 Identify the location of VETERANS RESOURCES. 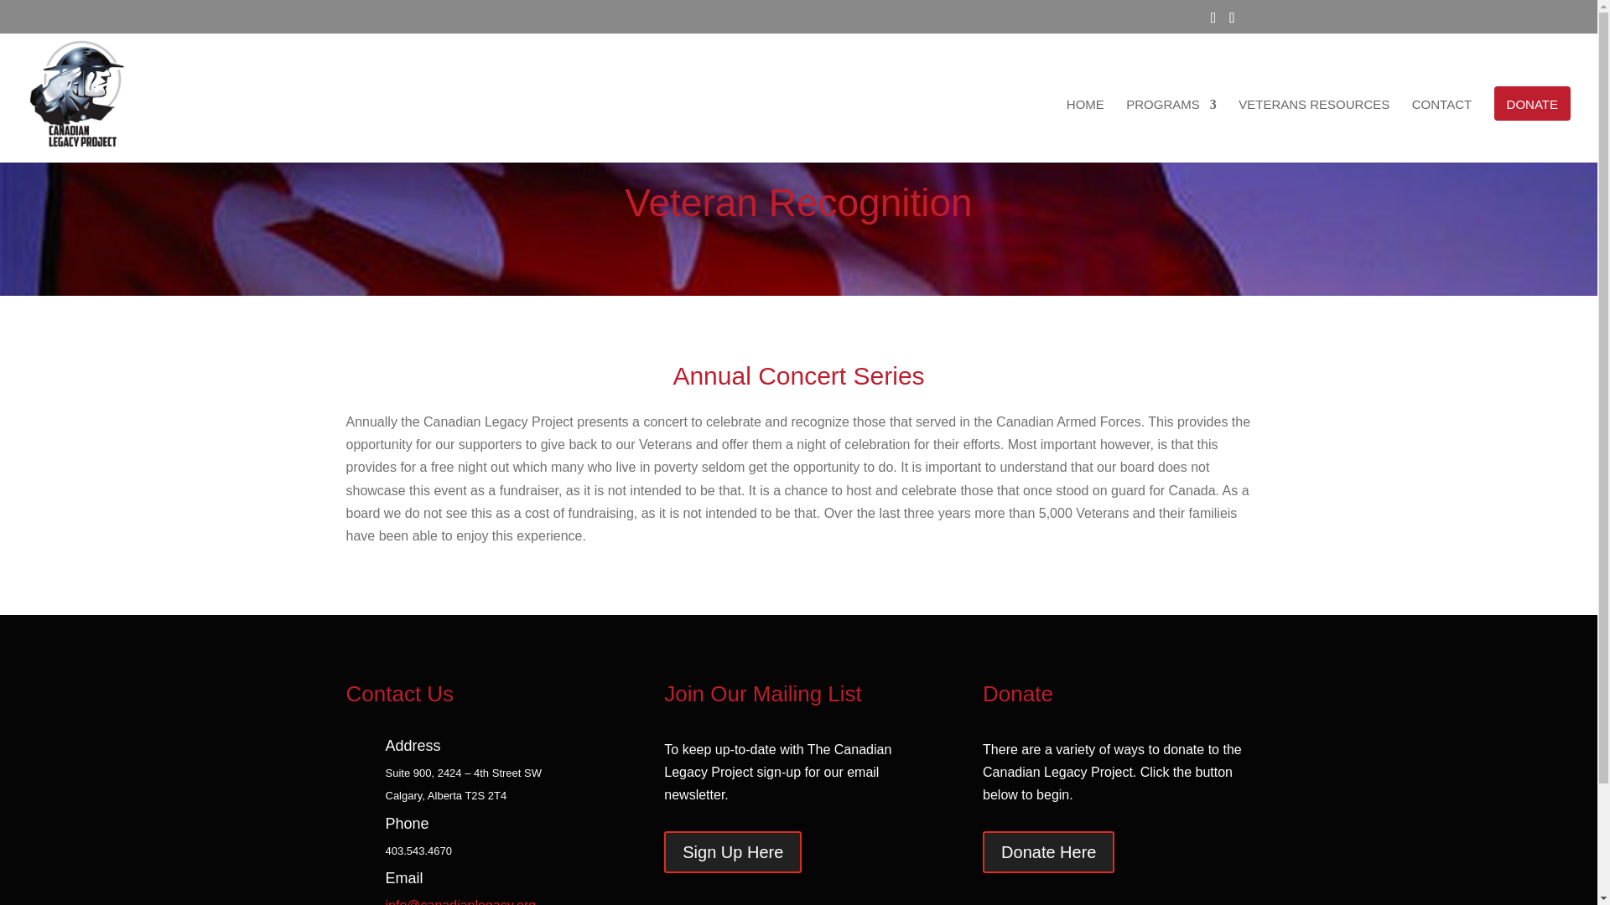
(1313, 109).